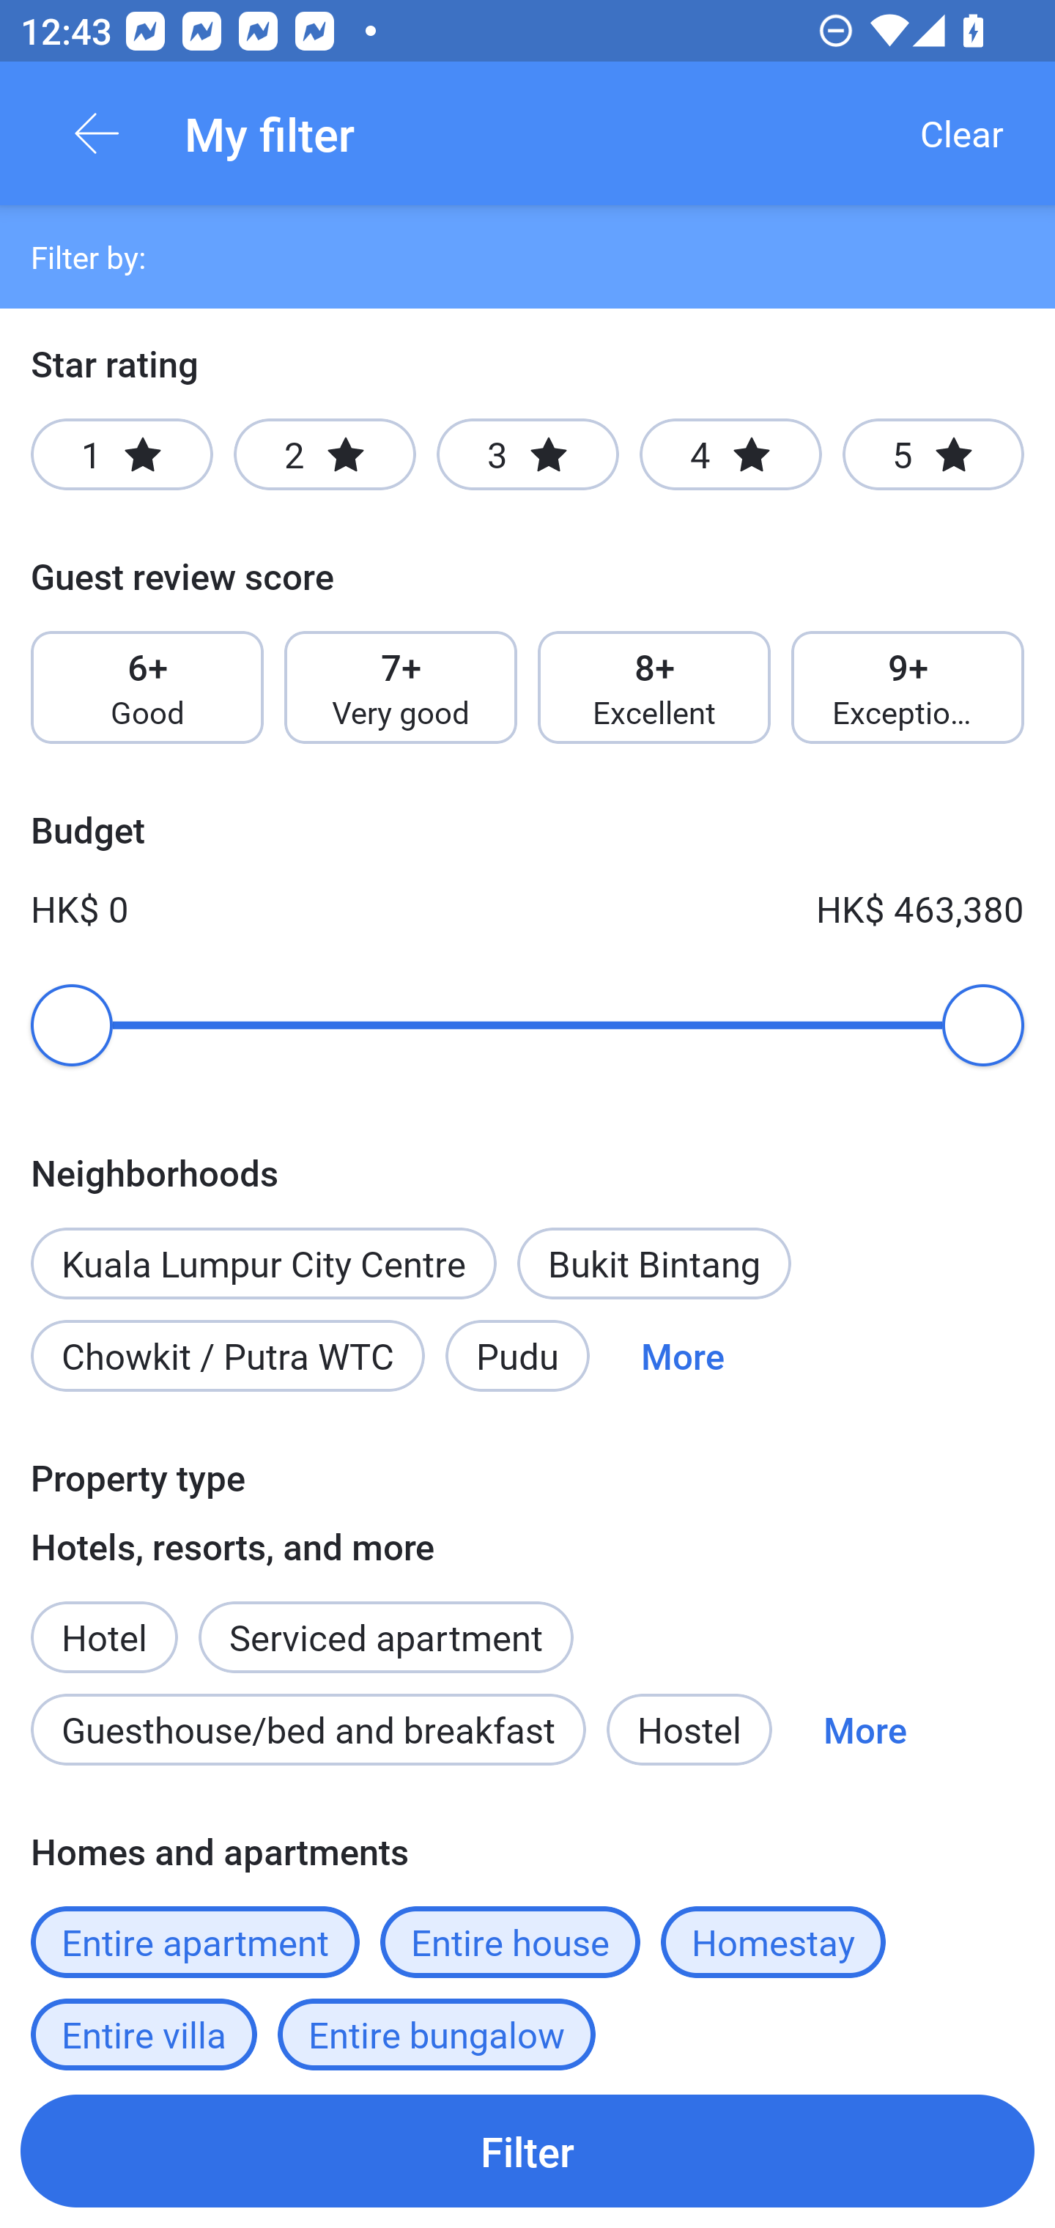 This screenshot has height=2228, width=1055. What do you see at coordinates (865, 1730) in the screenshot?
I see `More` at bounding box center [865, 1730].